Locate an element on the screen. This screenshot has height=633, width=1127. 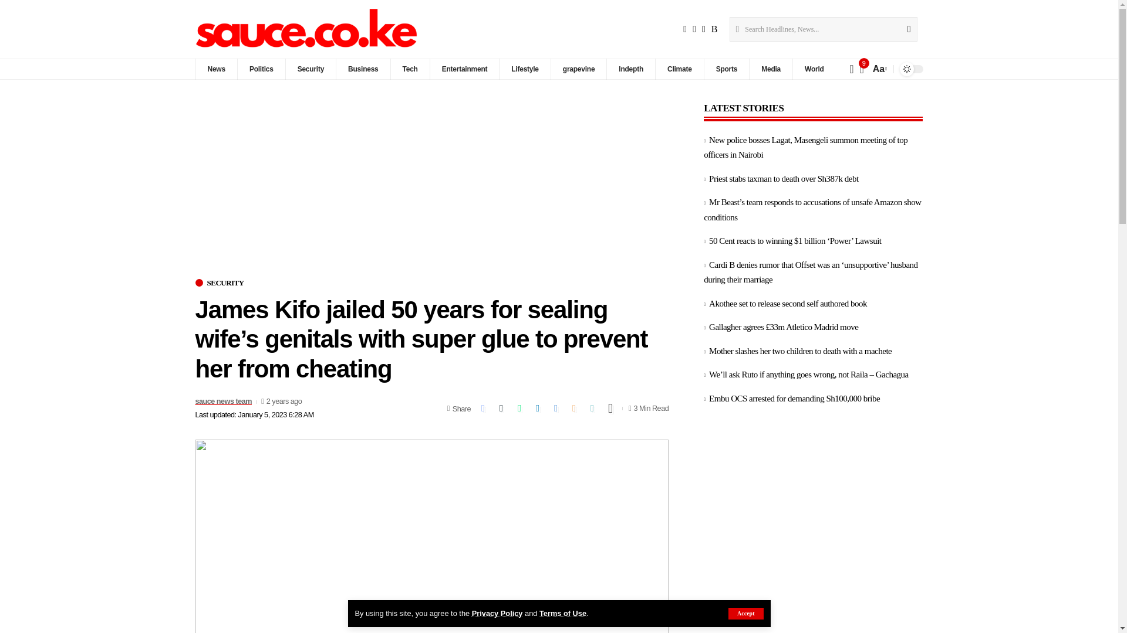
Media is located at coordinates (770, 69).